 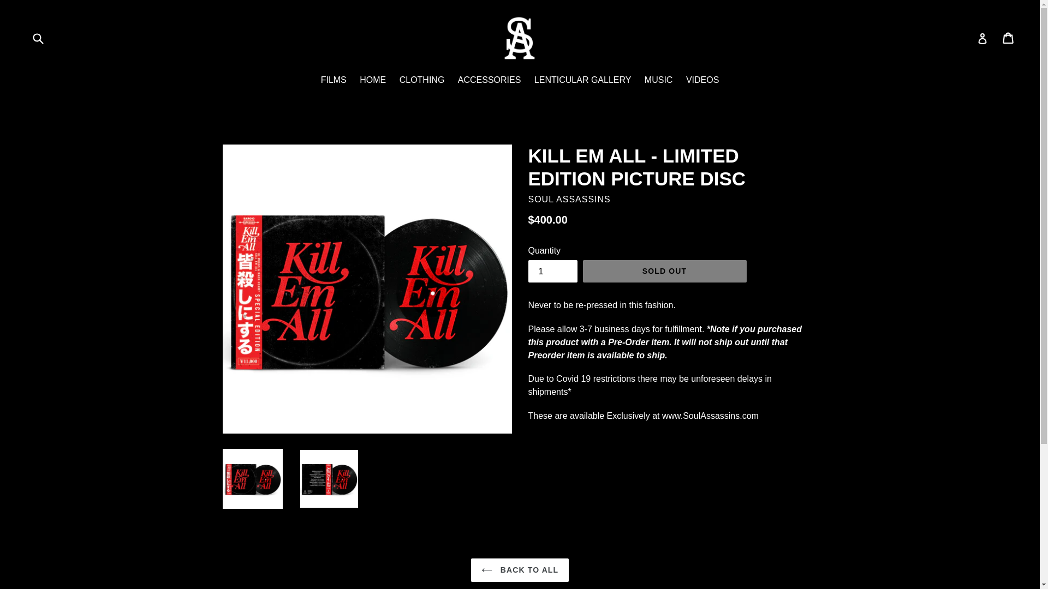 I want to click on 1, so click(x=552, y=272).